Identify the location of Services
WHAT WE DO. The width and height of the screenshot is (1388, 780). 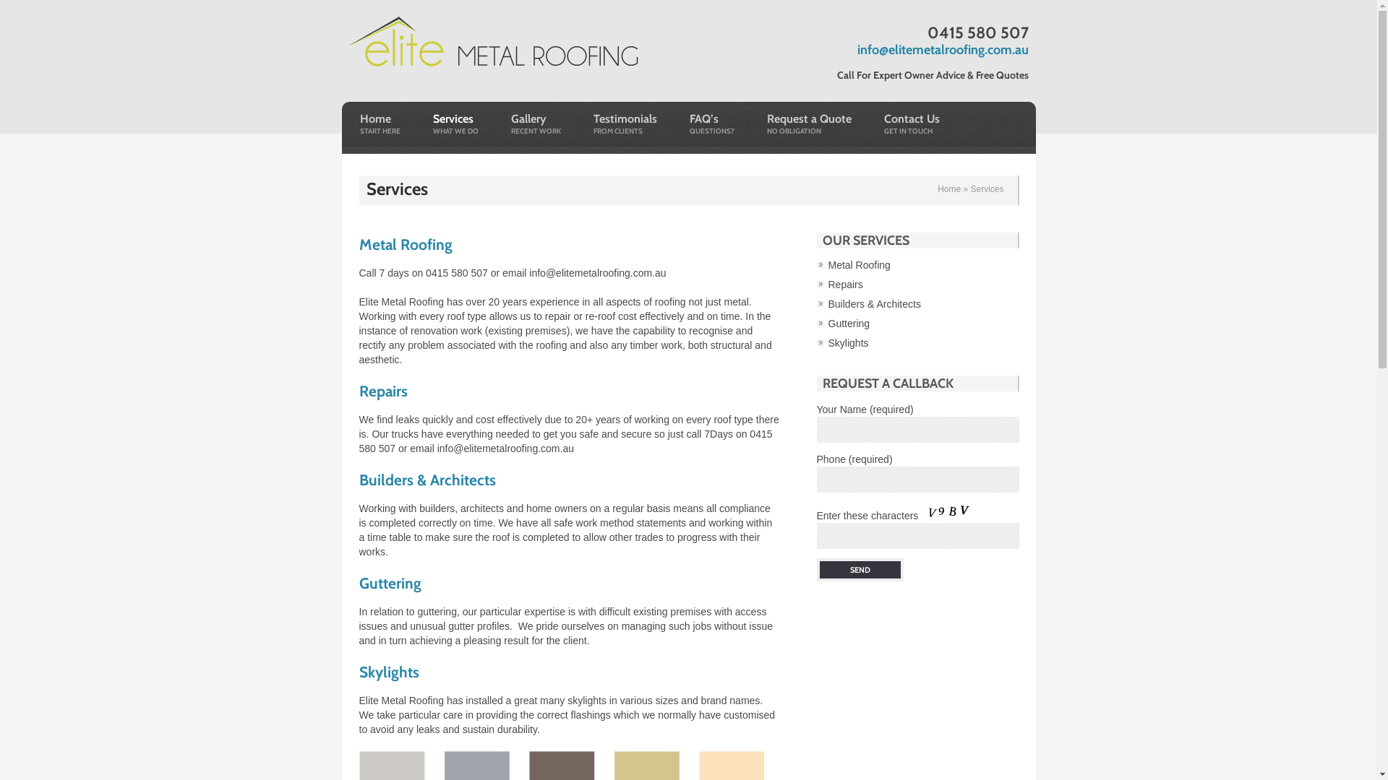
(455, 127).